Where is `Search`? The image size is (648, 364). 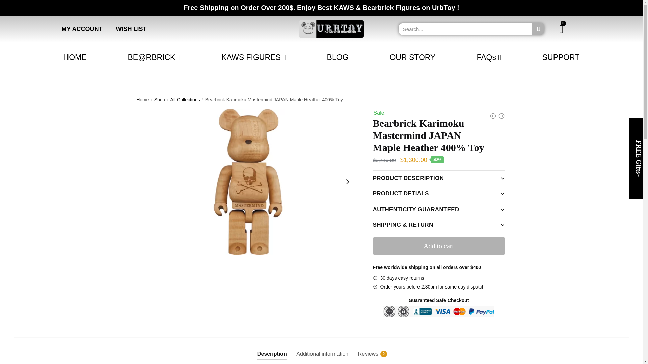 Search is located at coordinates (465, 29).